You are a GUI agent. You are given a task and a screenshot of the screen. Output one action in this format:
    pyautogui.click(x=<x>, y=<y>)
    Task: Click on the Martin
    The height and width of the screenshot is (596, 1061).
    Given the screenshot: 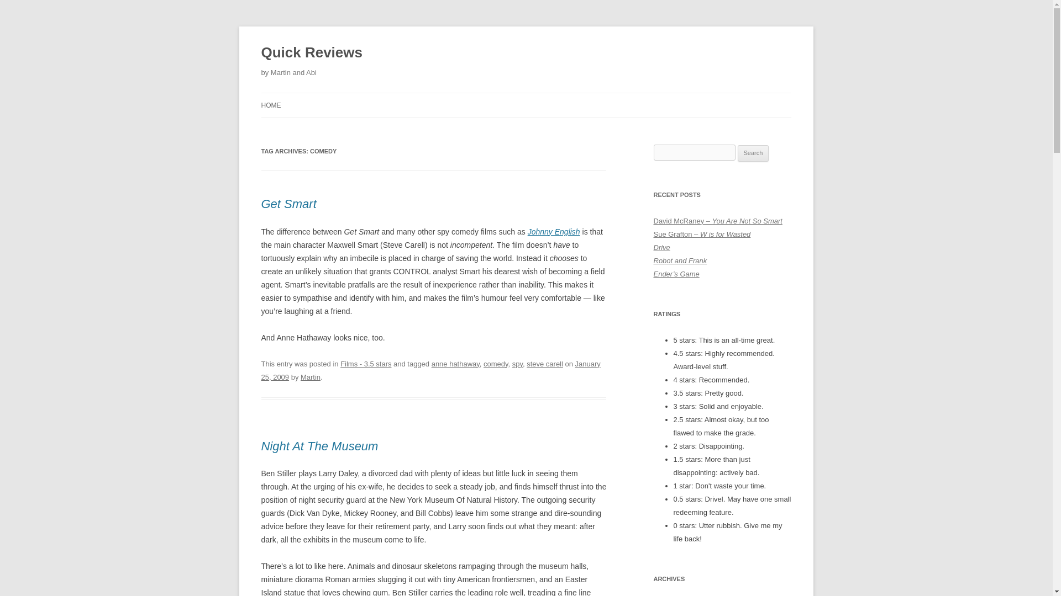 What is the action you would take?
    pyautogui.click(x=310, y=377)
    